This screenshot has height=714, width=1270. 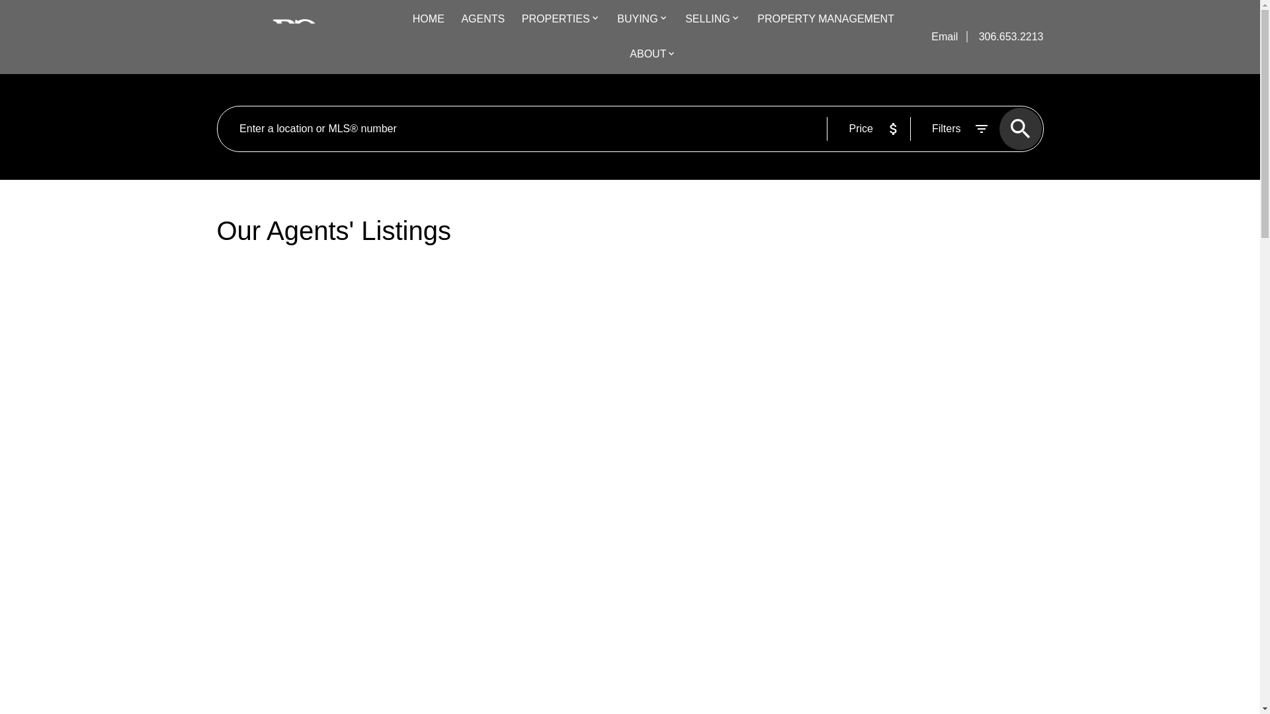 I want to click on BUYING, so click(x=638, y=20).